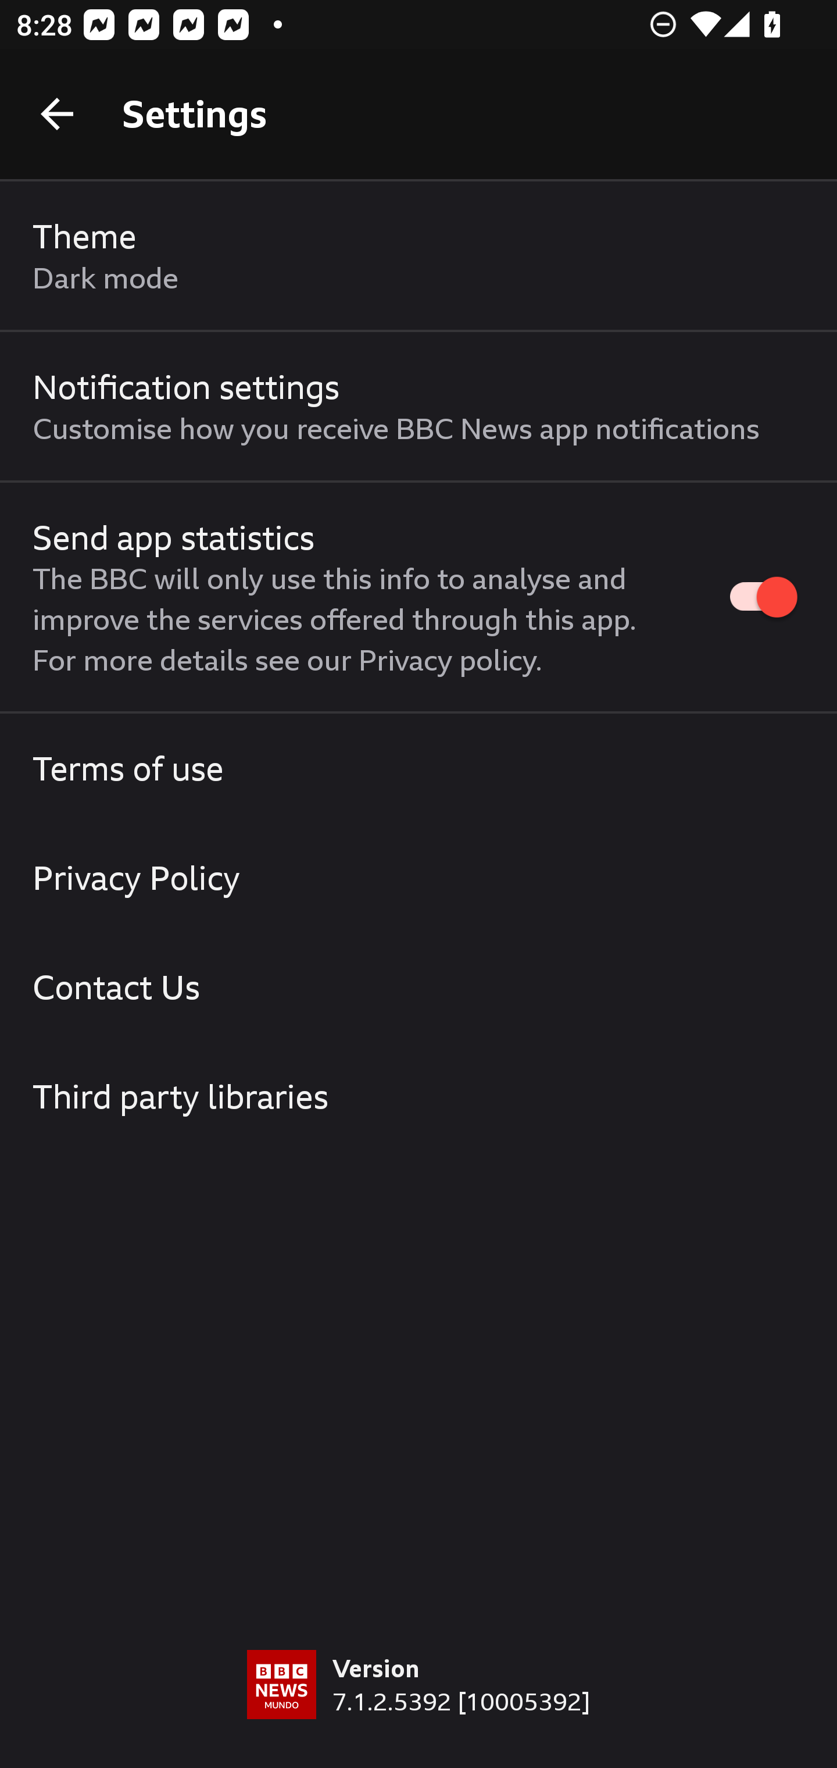  What do you see at coordinates (419, 1096) in the screenshot?
I see `Third party libraries` at bounding box center [419, 1096].